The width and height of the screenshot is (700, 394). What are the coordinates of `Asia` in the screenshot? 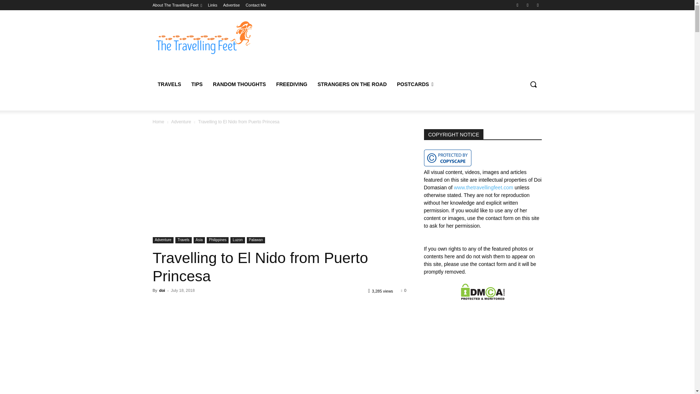 It's located at (199, 240).